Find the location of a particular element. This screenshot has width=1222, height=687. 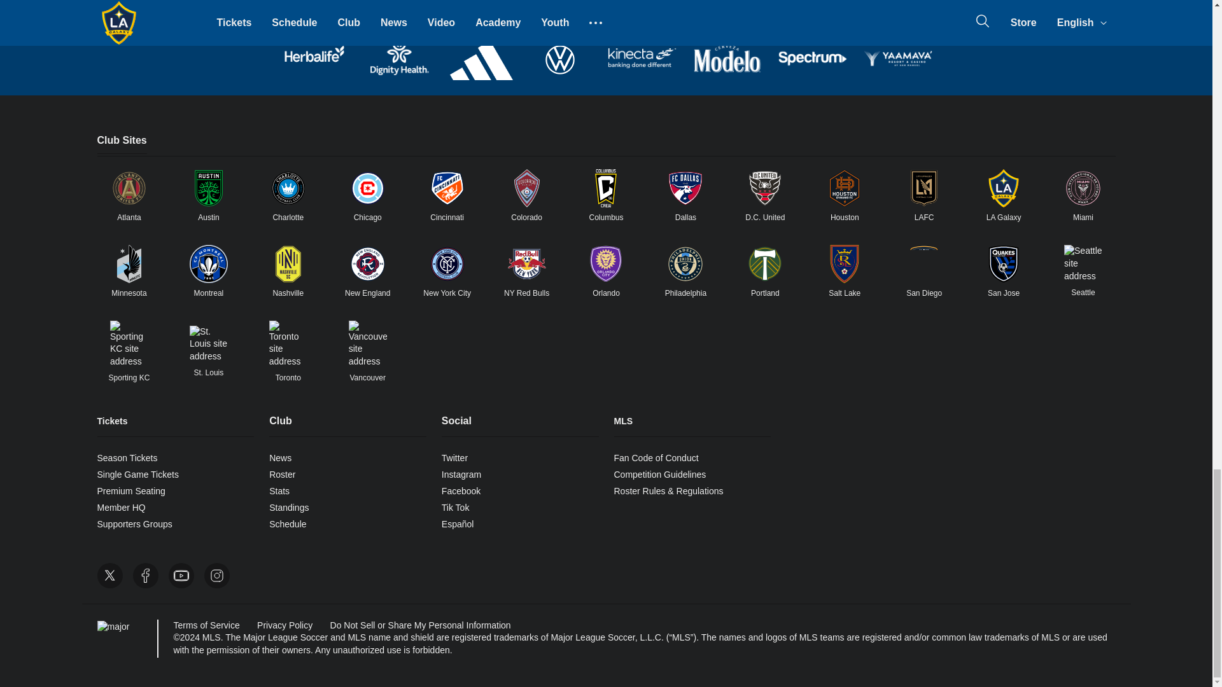

Link to Cincinnati is located at coordinates (447, 188).